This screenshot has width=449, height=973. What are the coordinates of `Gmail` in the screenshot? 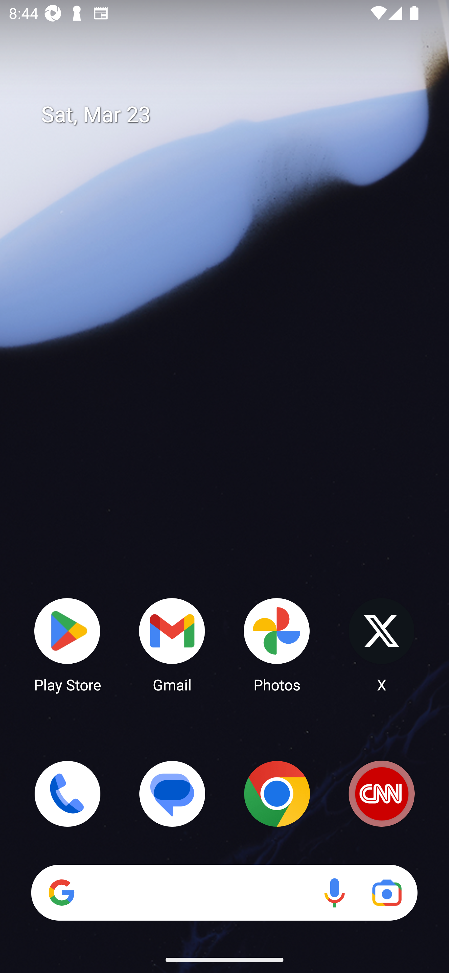 It's located at (172, 644).